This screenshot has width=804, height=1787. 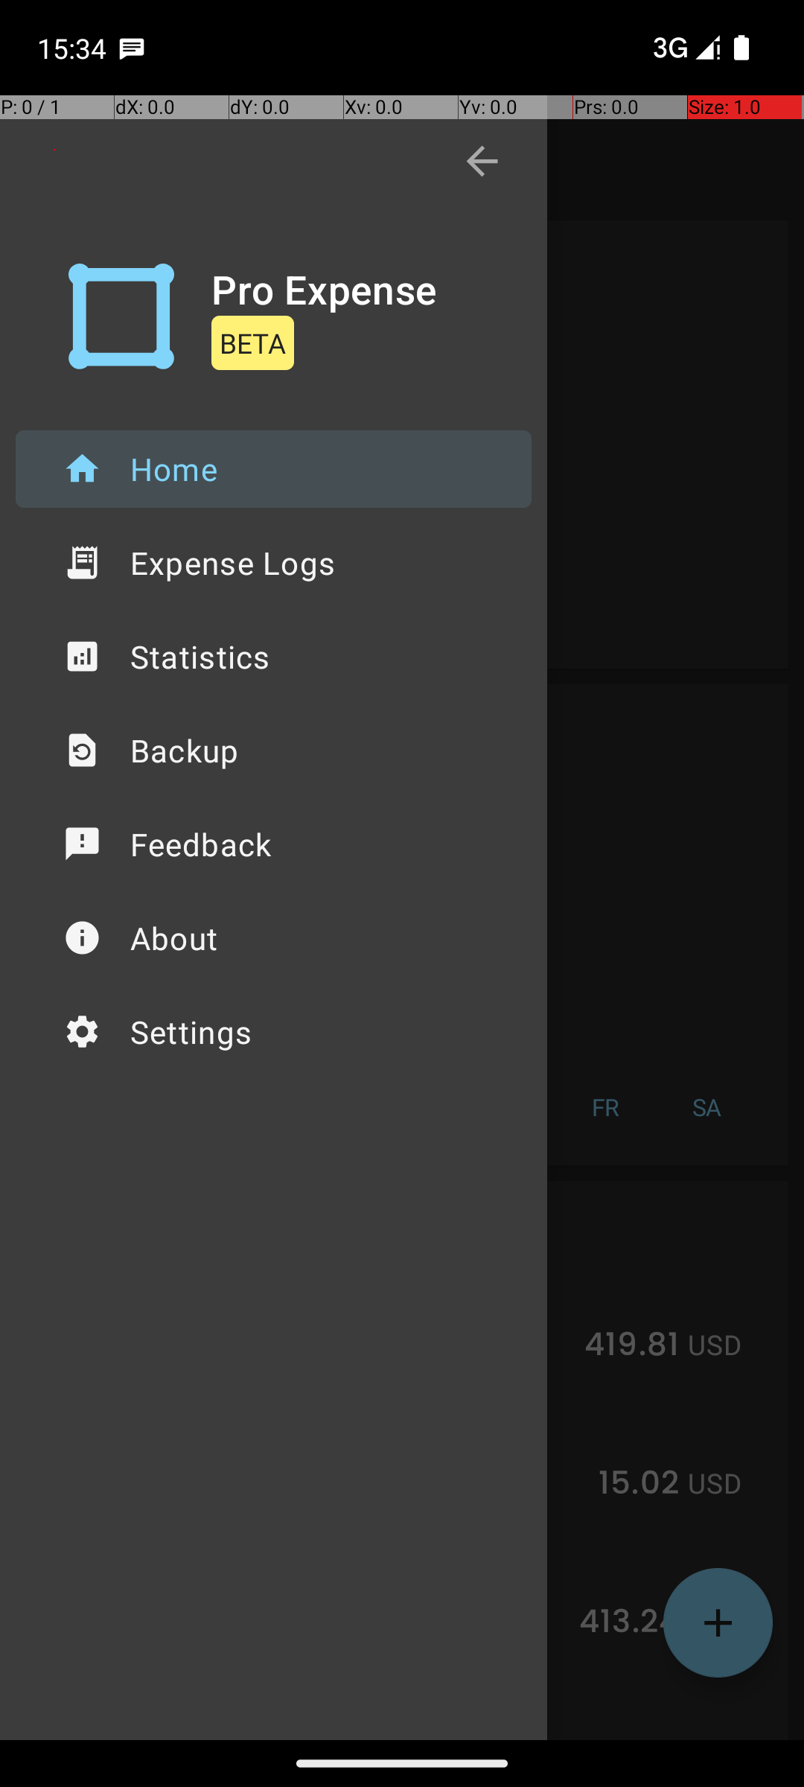 What do you see at coordinates (274, 938) in the screenshot?
I see `About` at bounding box center [274, 938].